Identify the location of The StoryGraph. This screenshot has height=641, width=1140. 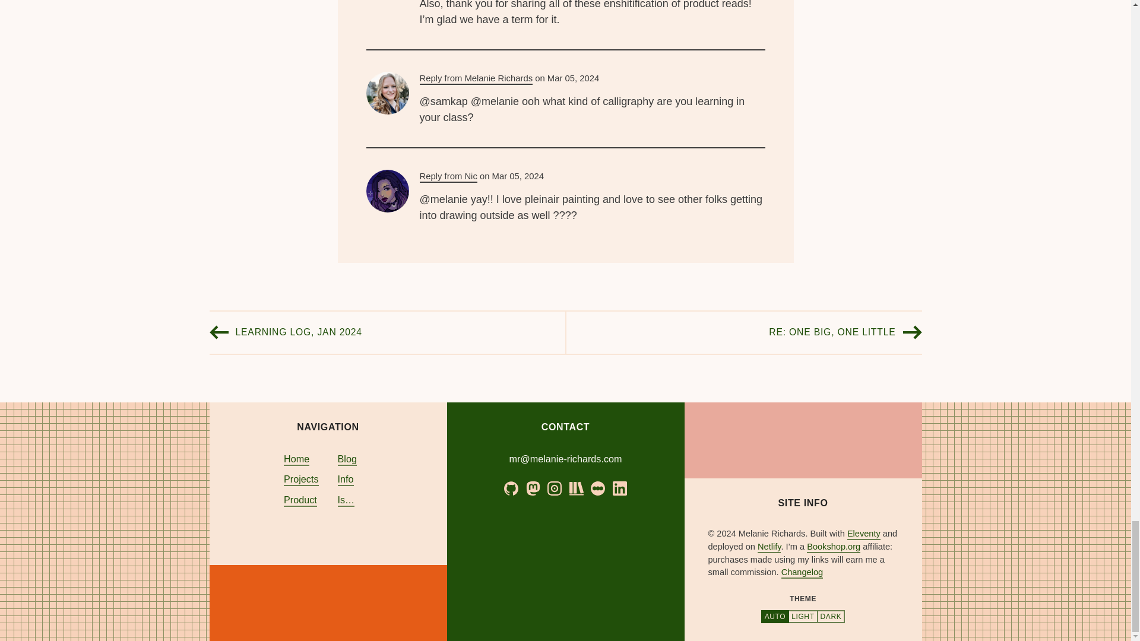
(576, 488).